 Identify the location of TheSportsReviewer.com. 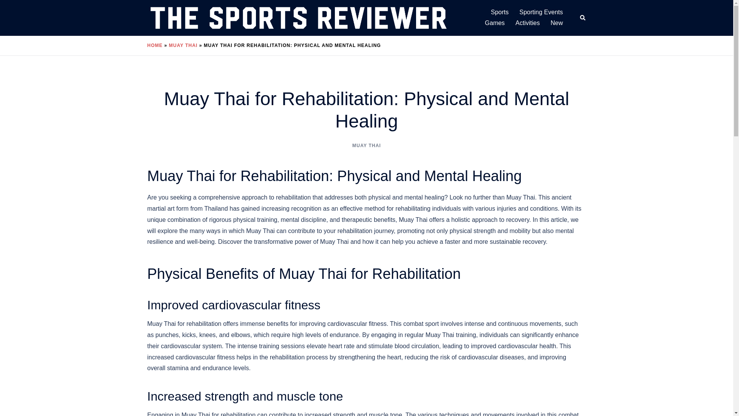
(298, 17).